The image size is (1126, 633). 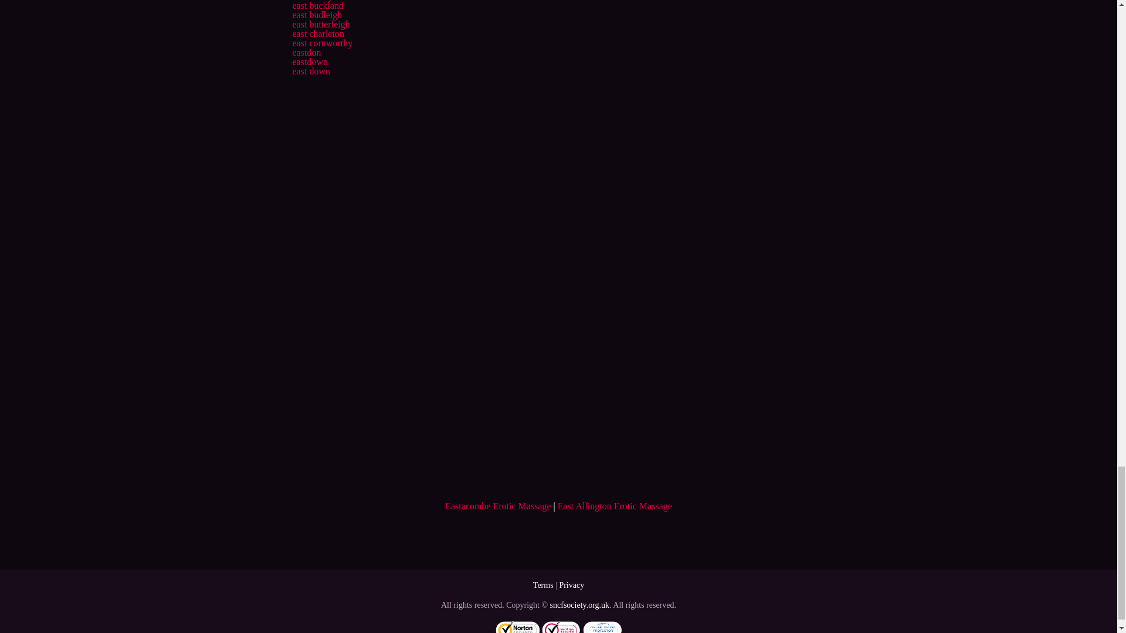 I want to click on Terms, so click(x=543, y=585).